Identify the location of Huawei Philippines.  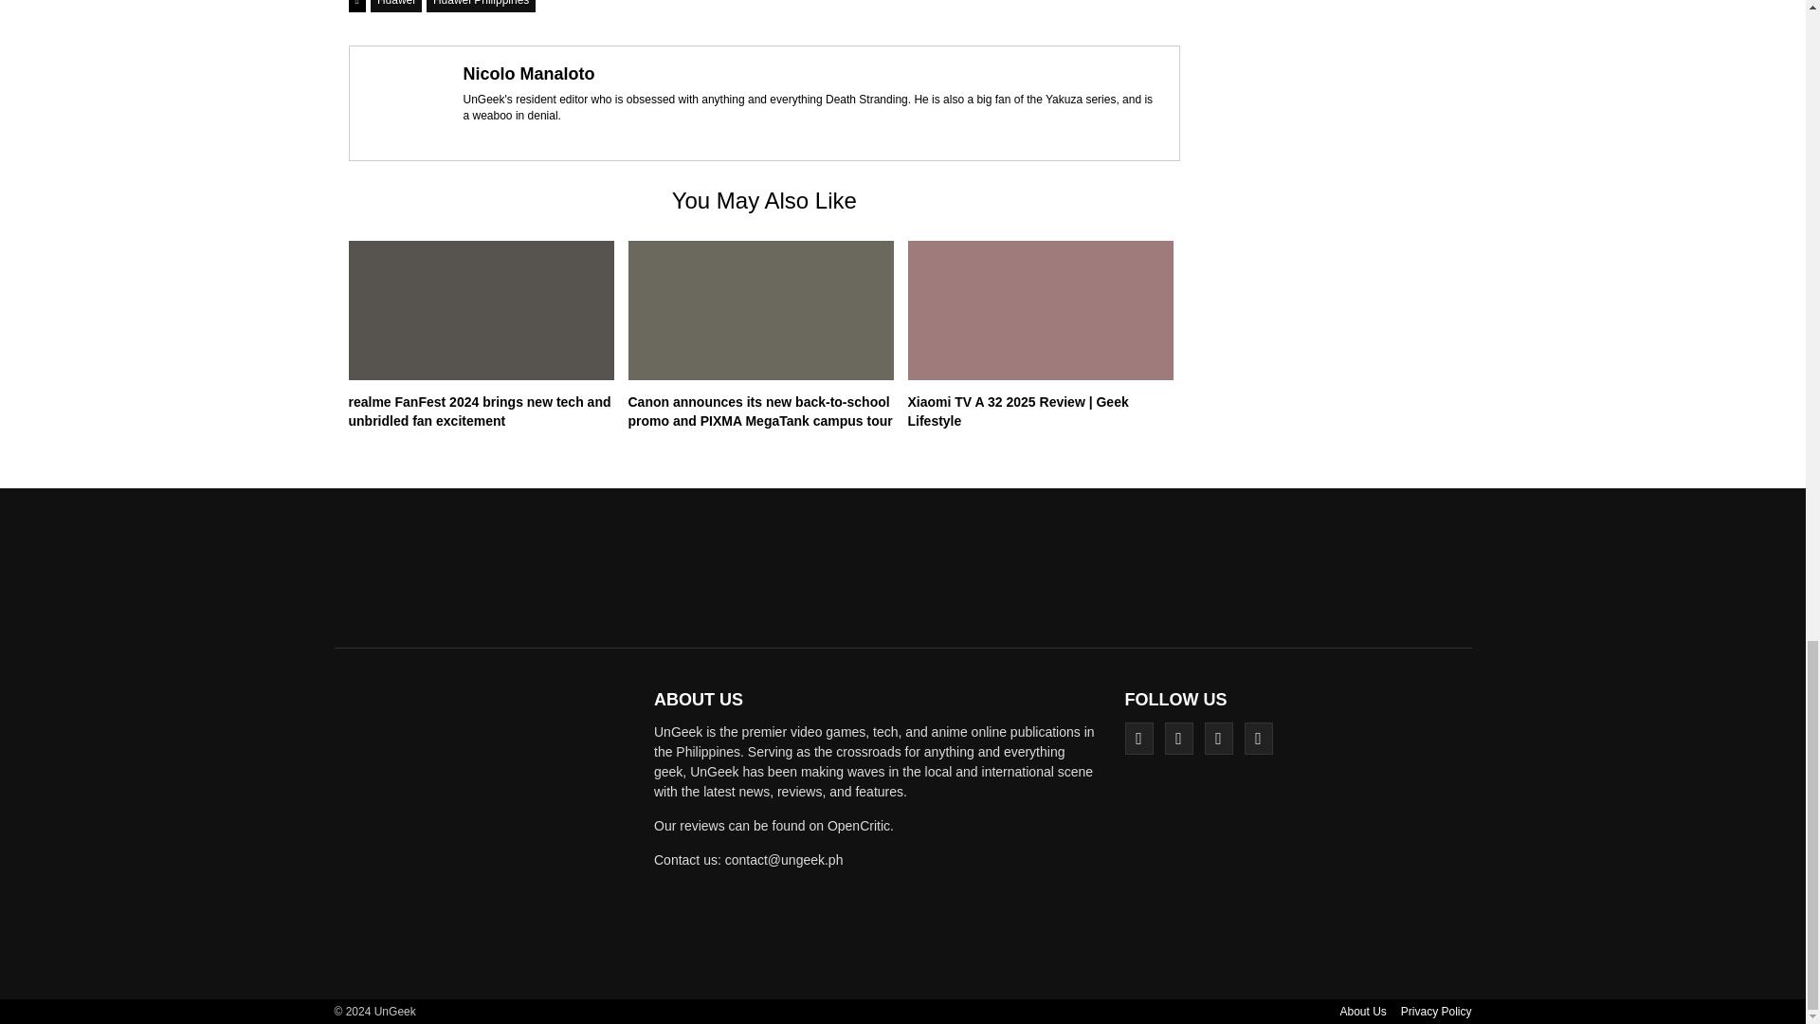
(480, 6).